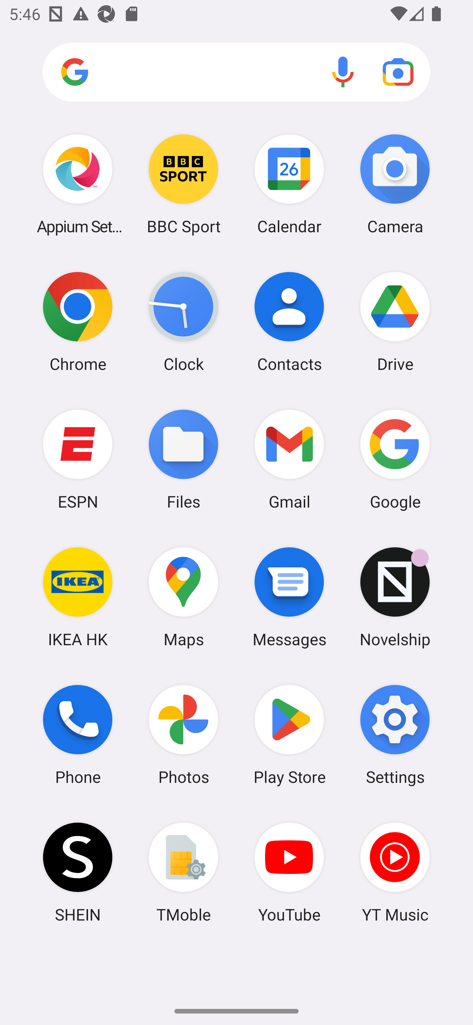  Describe the element at coordinates (183, 184) in the screenshot. I see `BBC Sport` at that location.